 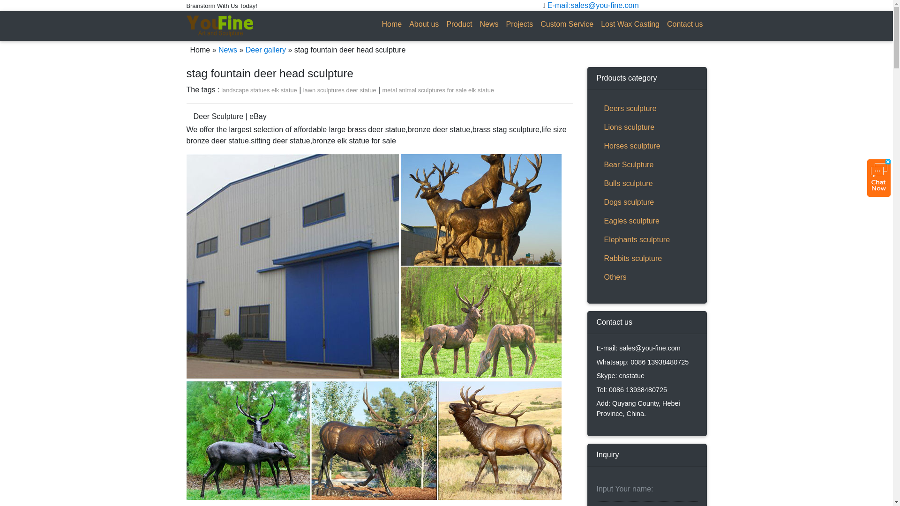 What do you see at coordinates (646, 221) in the screenshot?
I see `Eagles sculpture` at bounding box center [646, 221].